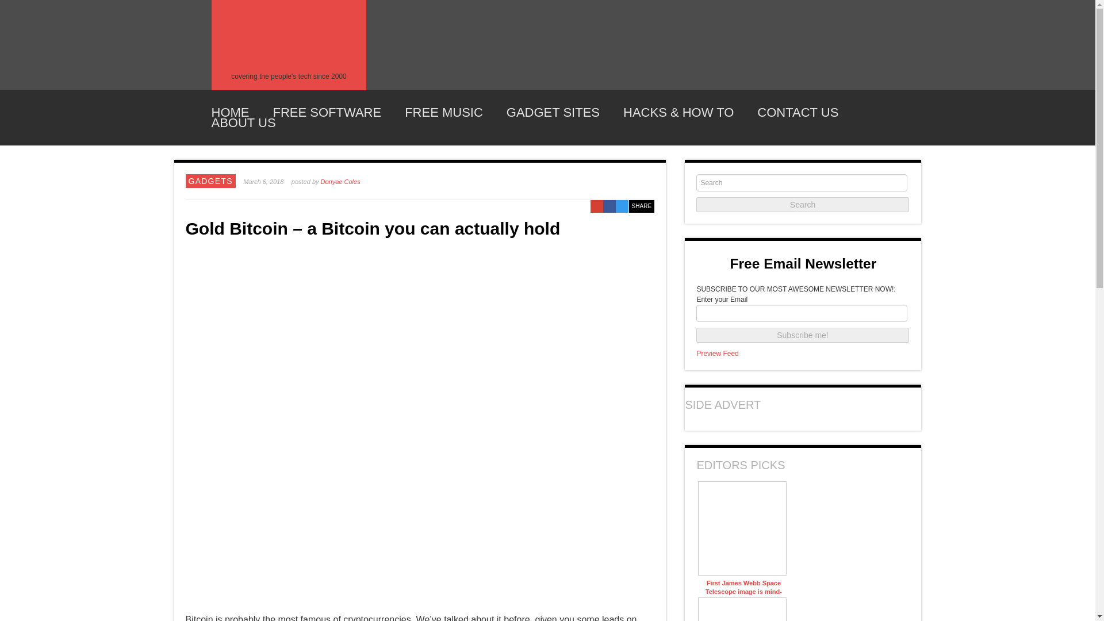 The image size is (1104, 621). What do you see at coordinates (803, 335) in the screenshot?
I see `Subscribe me!` at bounding box center [803, 335].